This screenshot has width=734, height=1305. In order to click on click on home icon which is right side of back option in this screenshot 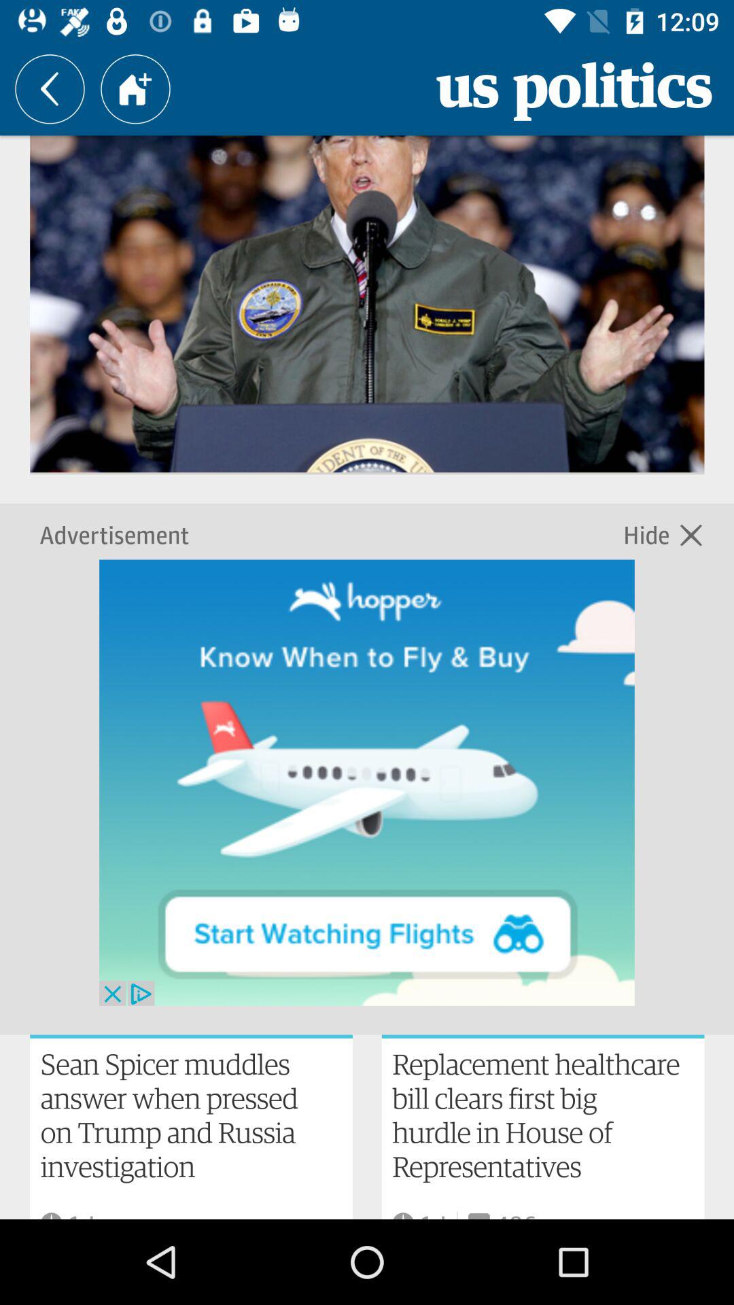, I will do `click(135, 89)`.